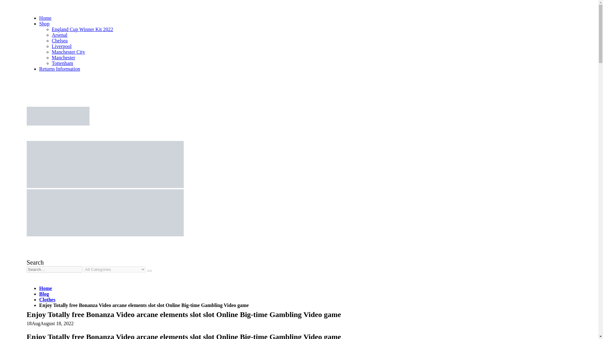  Describe the element at coordinates (45, 18) in the screenshot. I see `Home` at that location.